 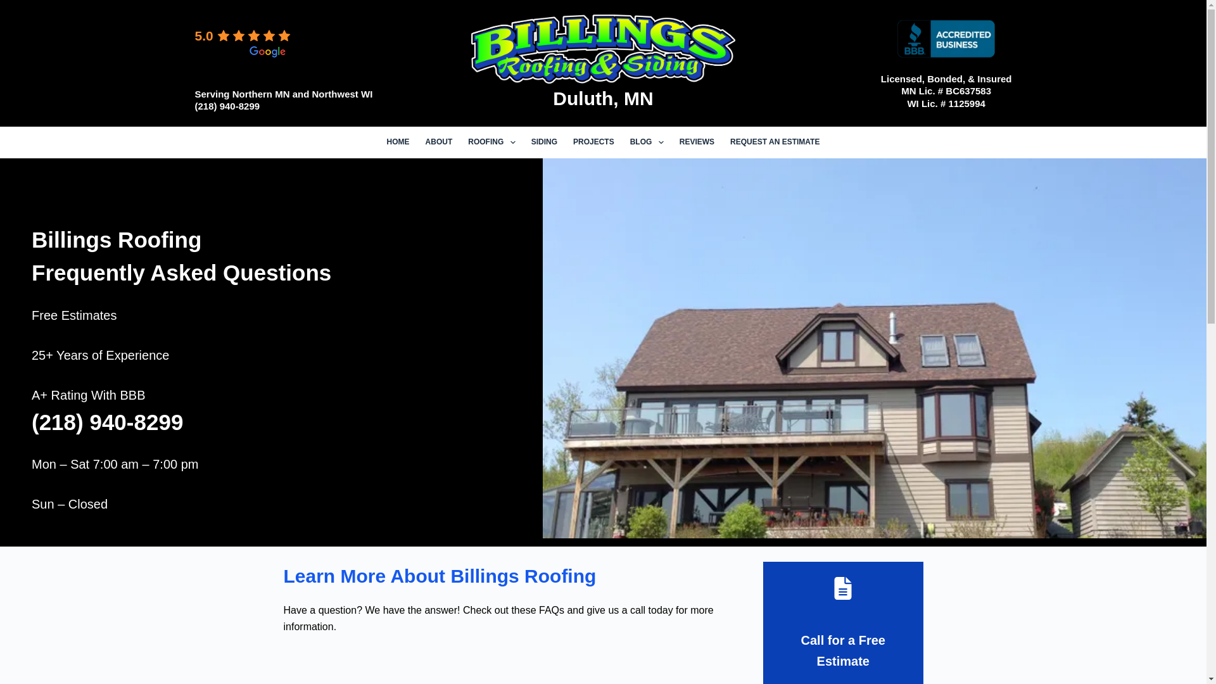 I want to click on Skip to content, so click(x=13, y=6).